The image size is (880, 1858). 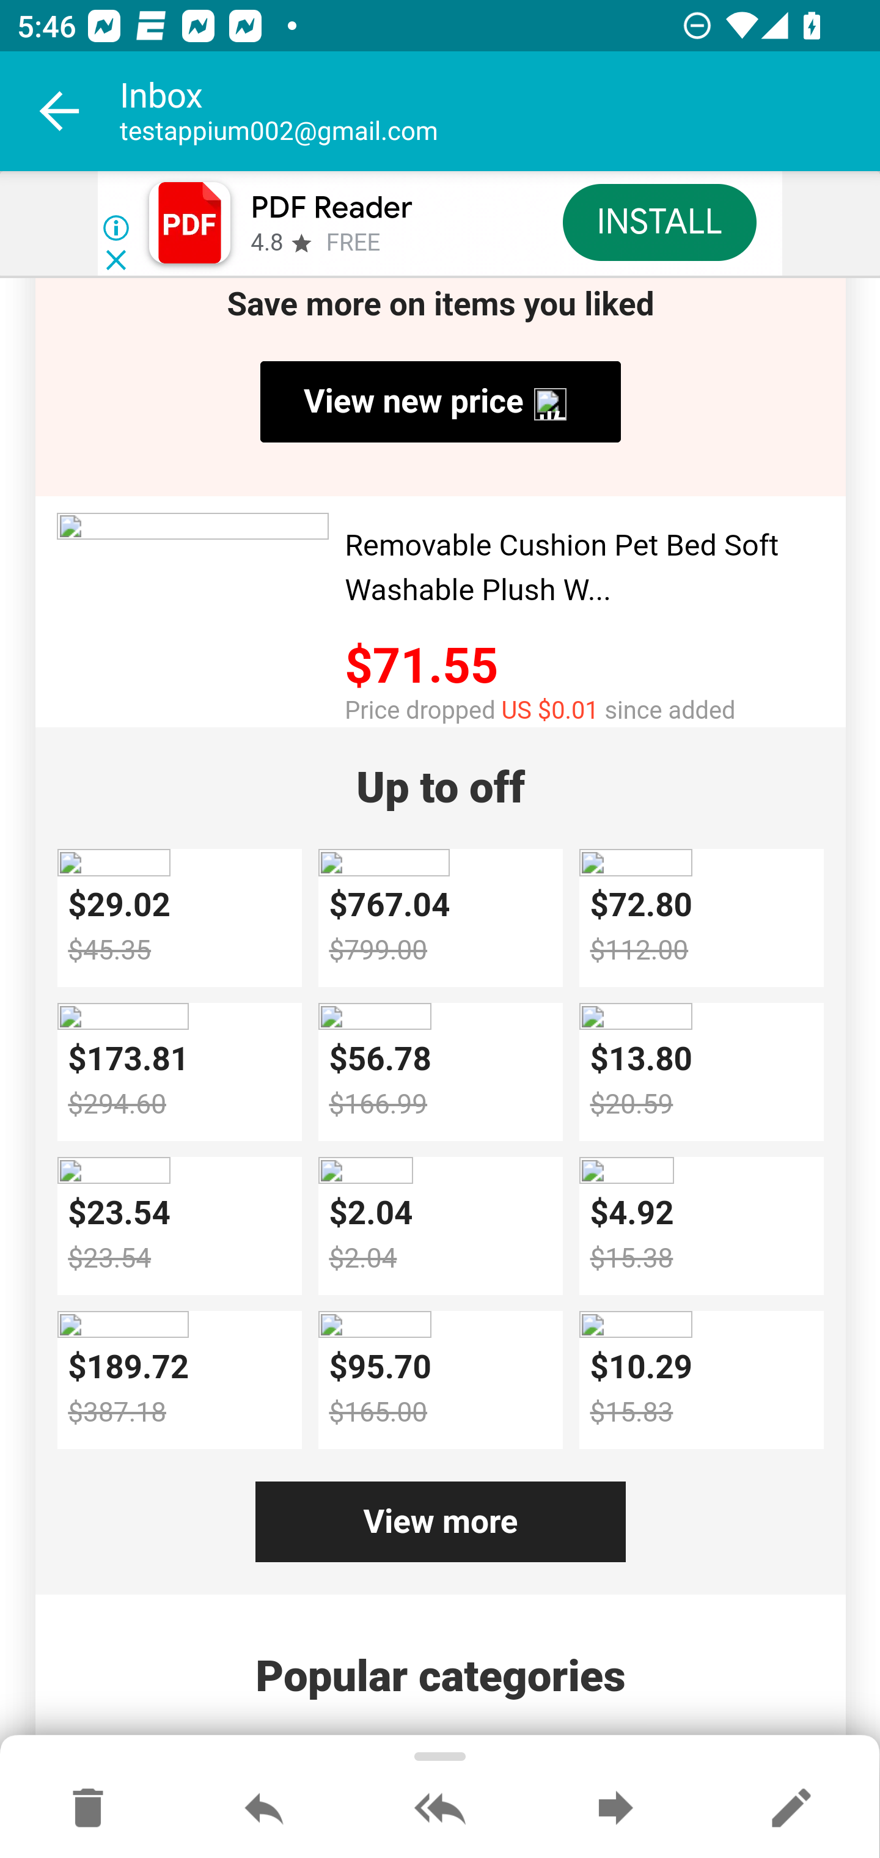 What do you see at coordinates (791, 1809) in the screenshot?
I see `Reply as new` at bounding box center [791, 1809].